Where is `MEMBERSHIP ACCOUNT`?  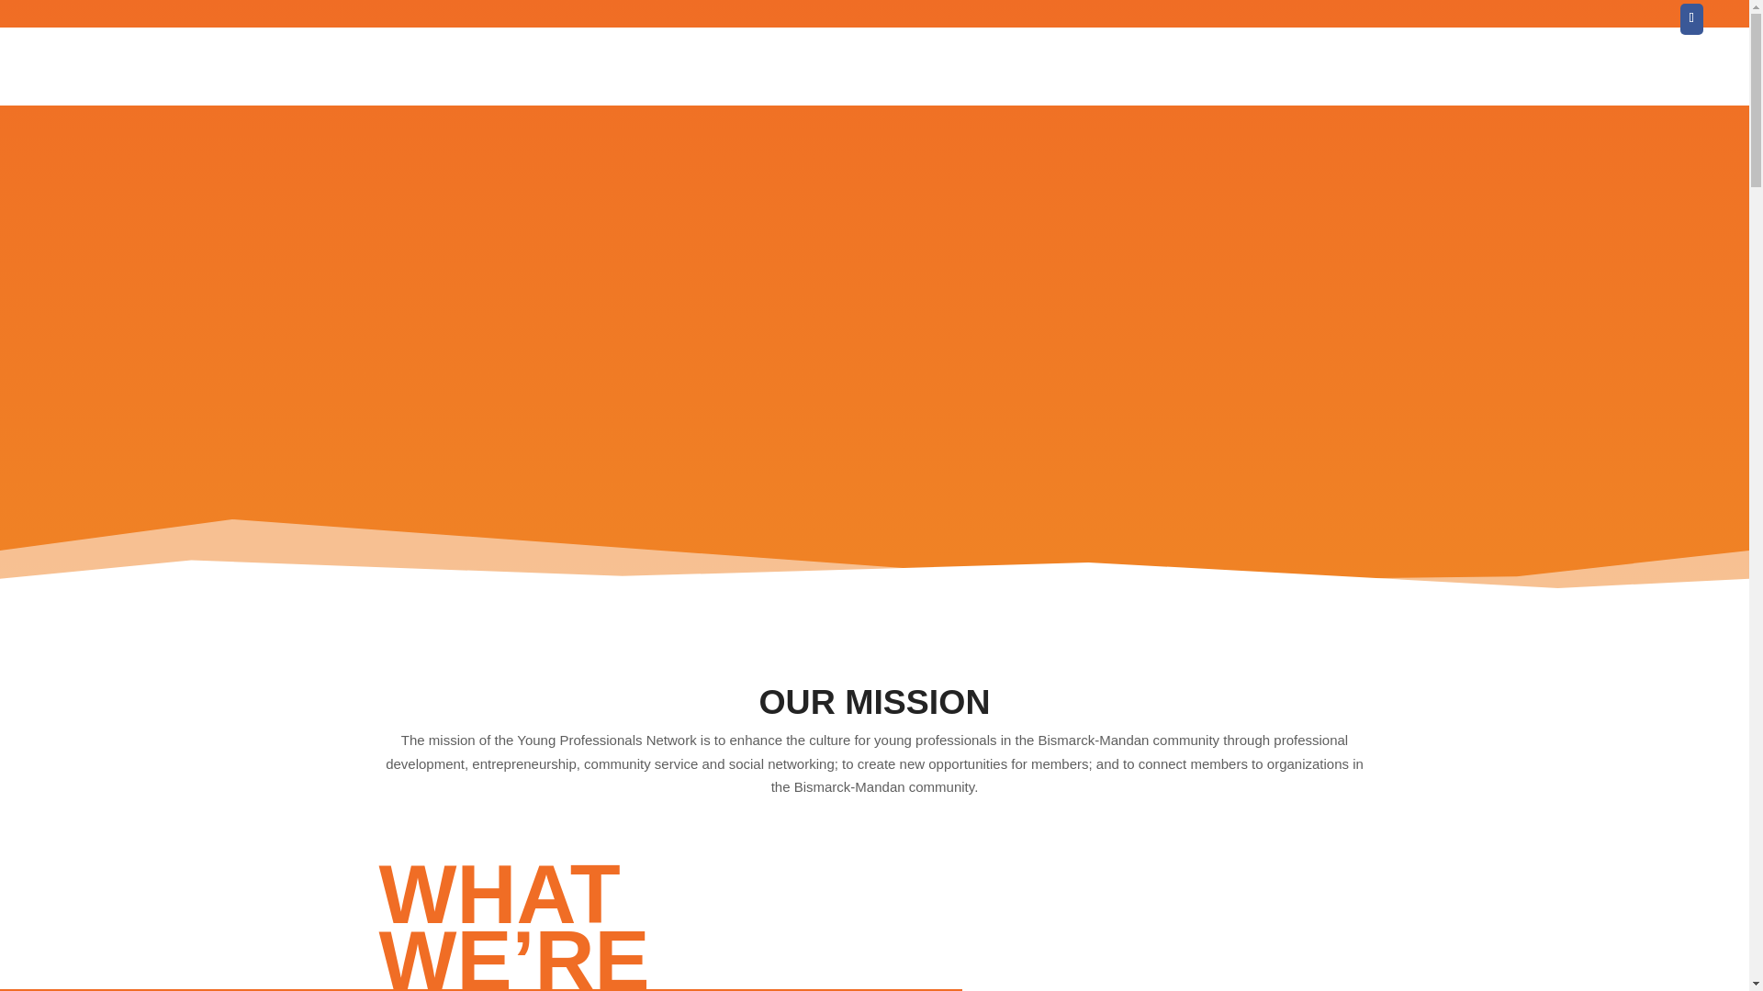 MEMBERSHIP ACCOUNT is located at coordinates (1484, 81).